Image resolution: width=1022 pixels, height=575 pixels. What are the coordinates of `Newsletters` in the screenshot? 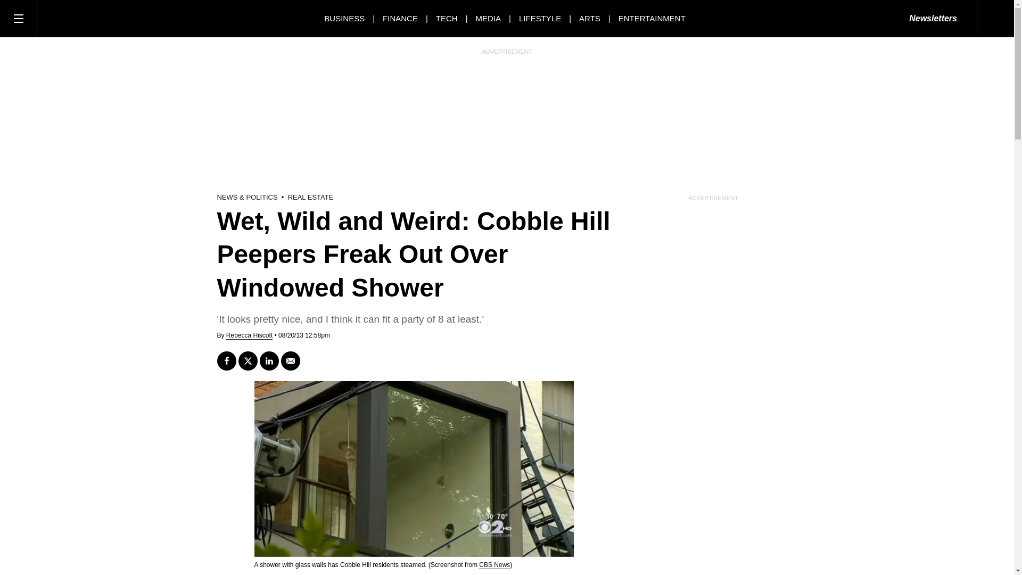 It's located at (933, 19).